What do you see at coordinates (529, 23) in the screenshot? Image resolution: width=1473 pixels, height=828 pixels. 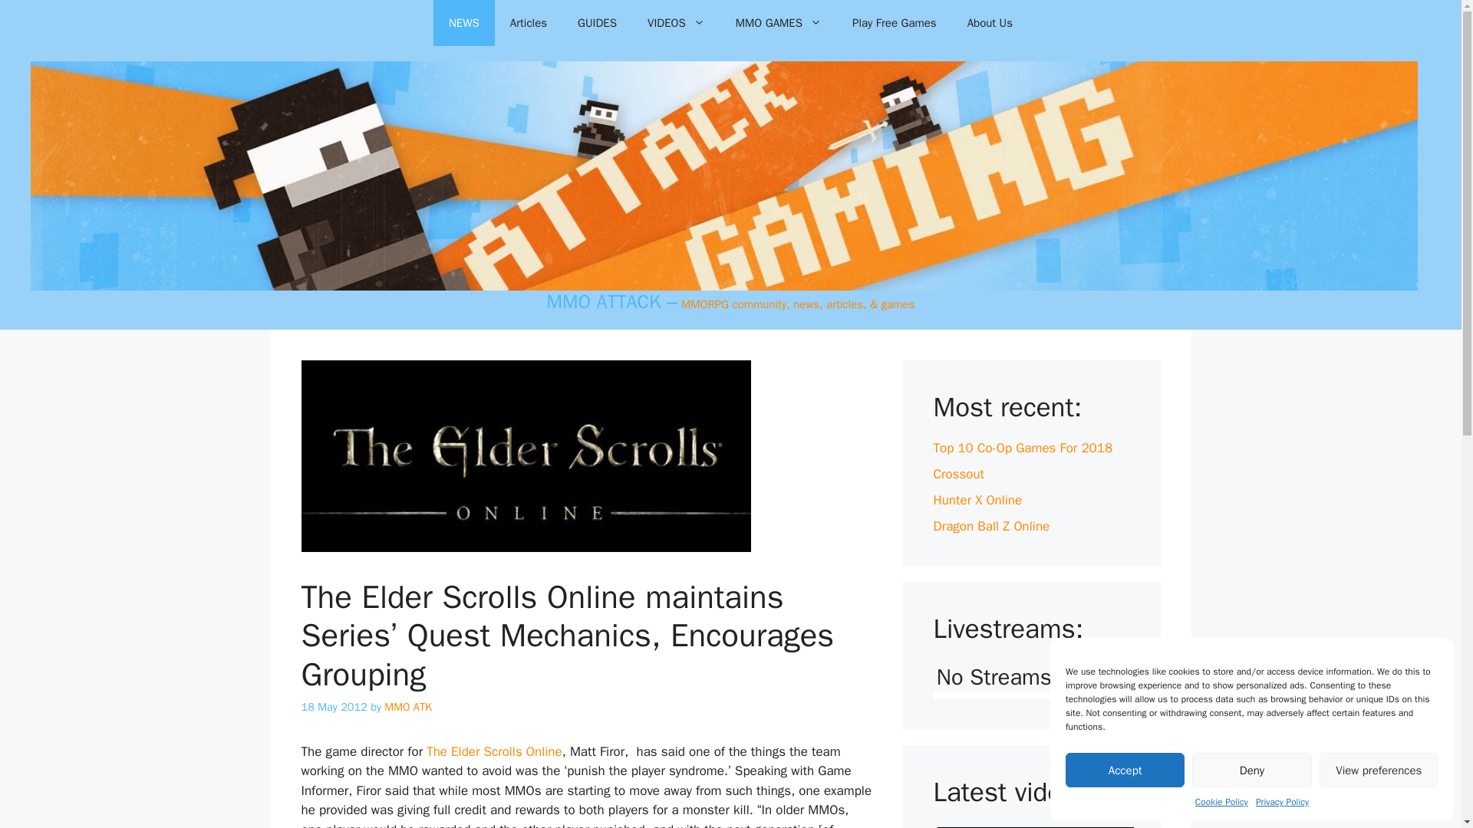 I see `Articles` at bounding box center [529, 23].